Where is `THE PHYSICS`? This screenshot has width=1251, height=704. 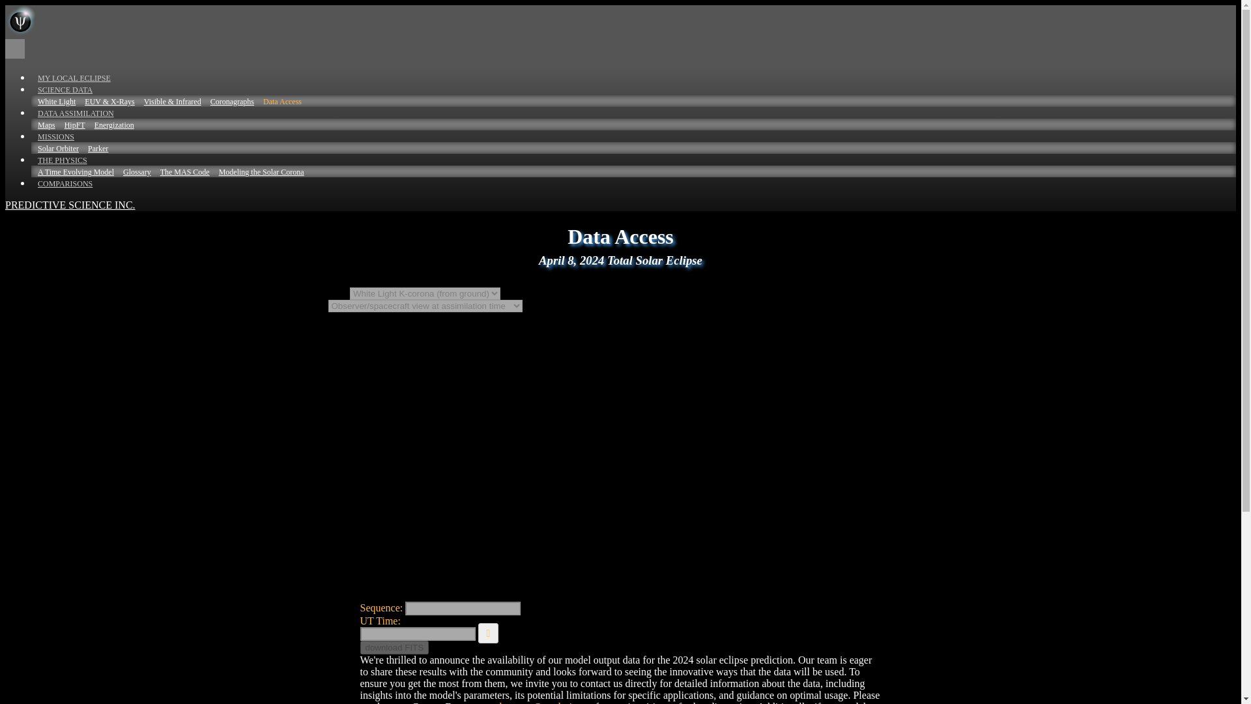 THE PHYSICS is located at coordinates (63, 160).